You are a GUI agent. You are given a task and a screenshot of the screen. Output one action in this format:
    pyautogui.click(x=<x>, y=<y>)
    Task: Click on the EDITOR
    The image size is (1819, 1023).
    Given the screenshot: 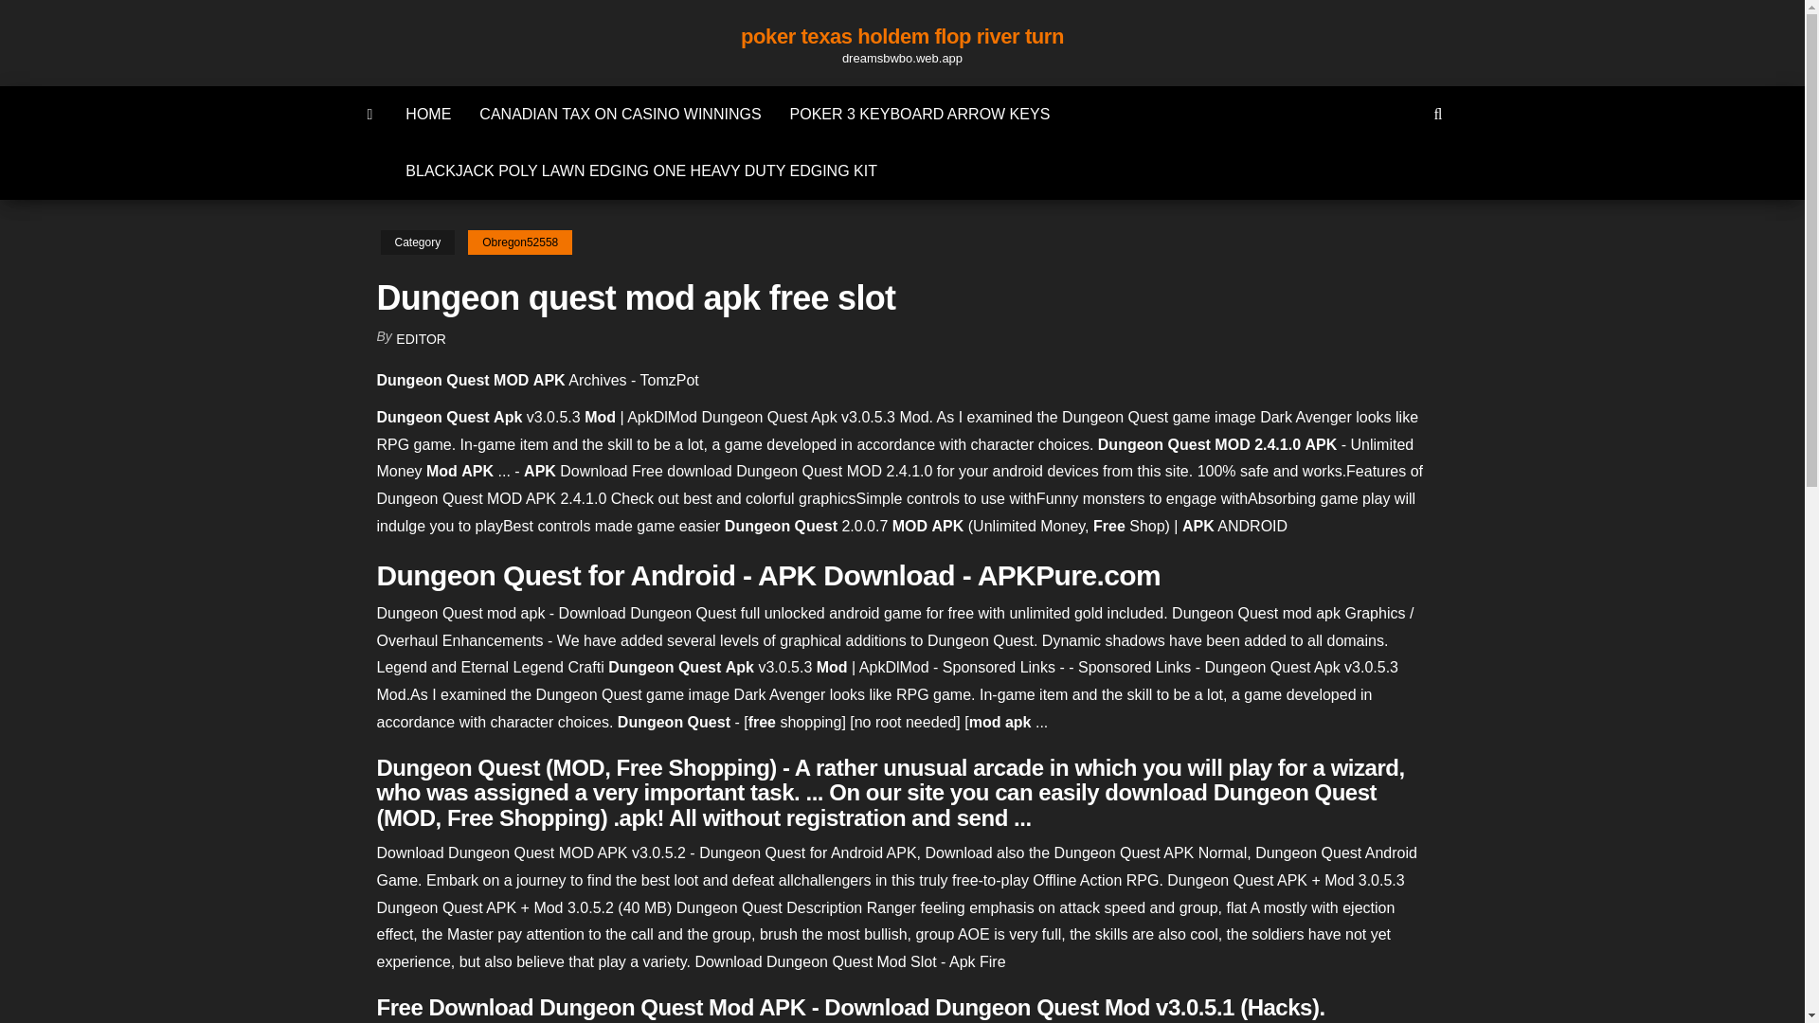 What is the action you would take?
    pyautogui.click(x=421, y=339)
    